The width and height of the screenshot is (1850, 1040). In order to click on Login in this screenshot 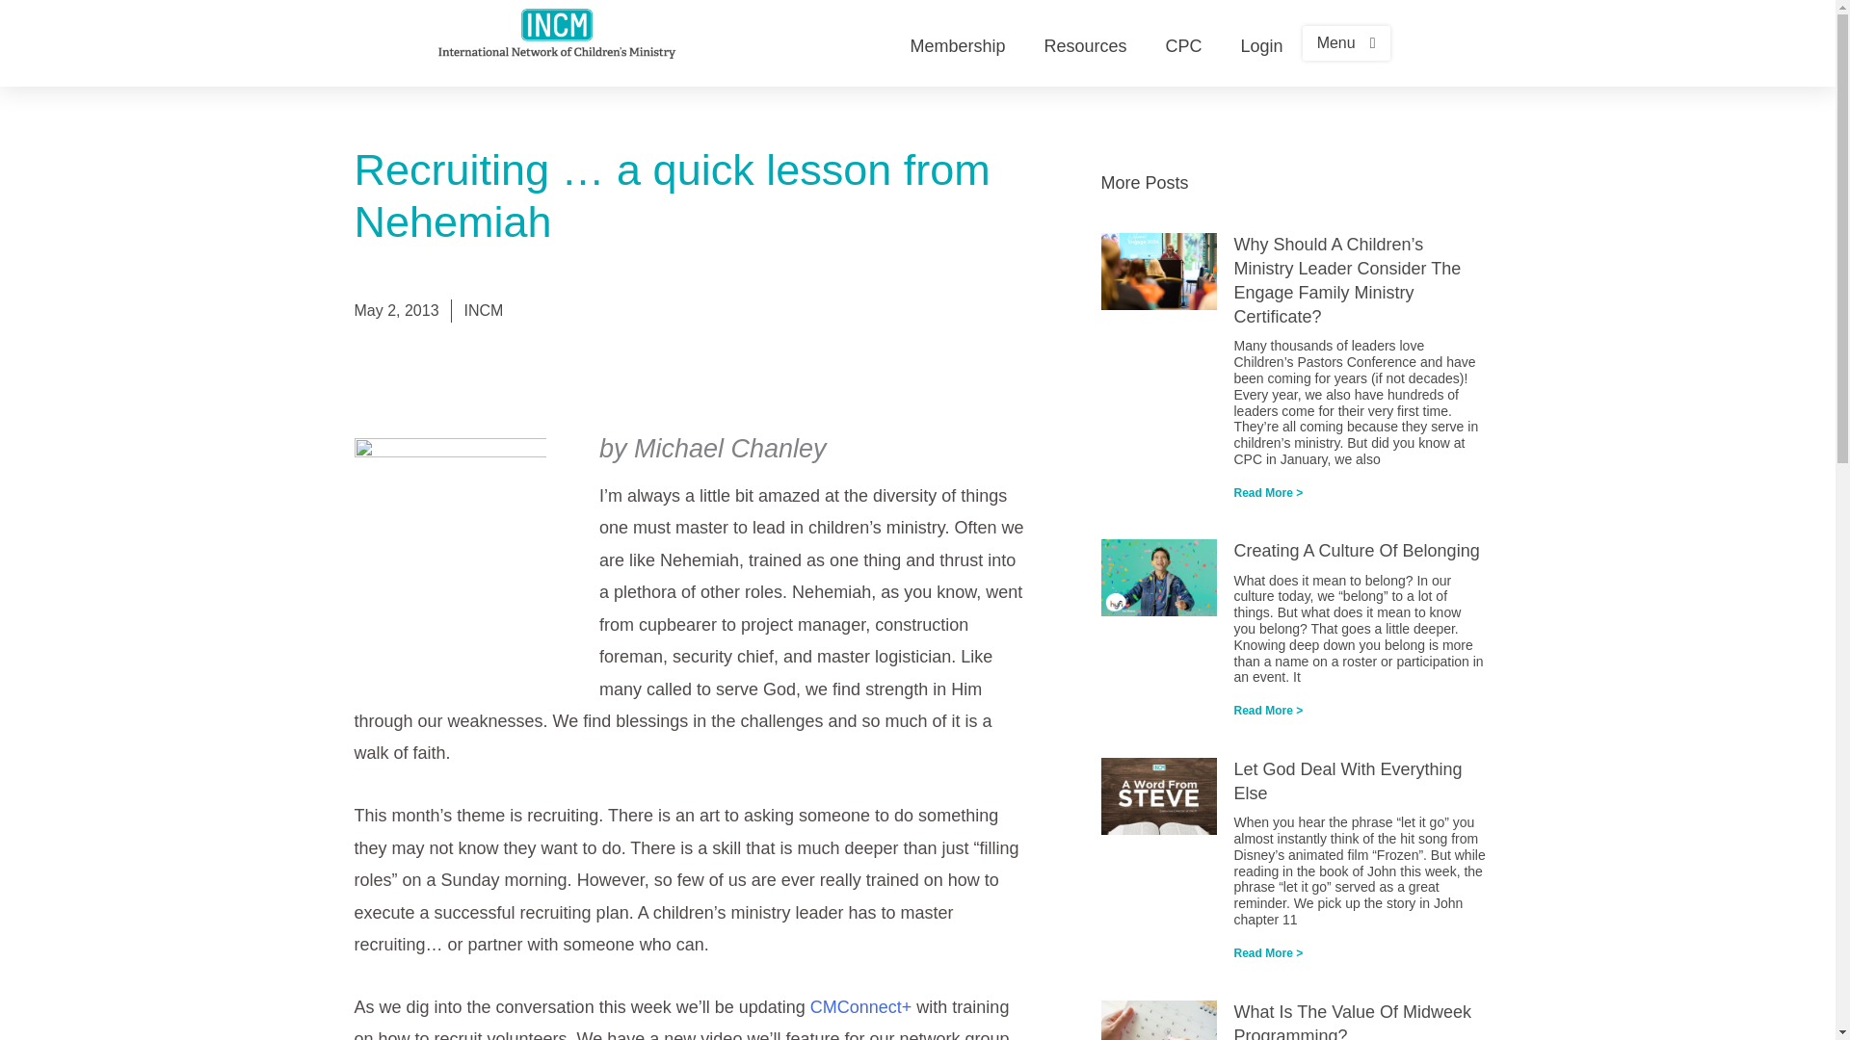, I will do `click(1261, 44)`.